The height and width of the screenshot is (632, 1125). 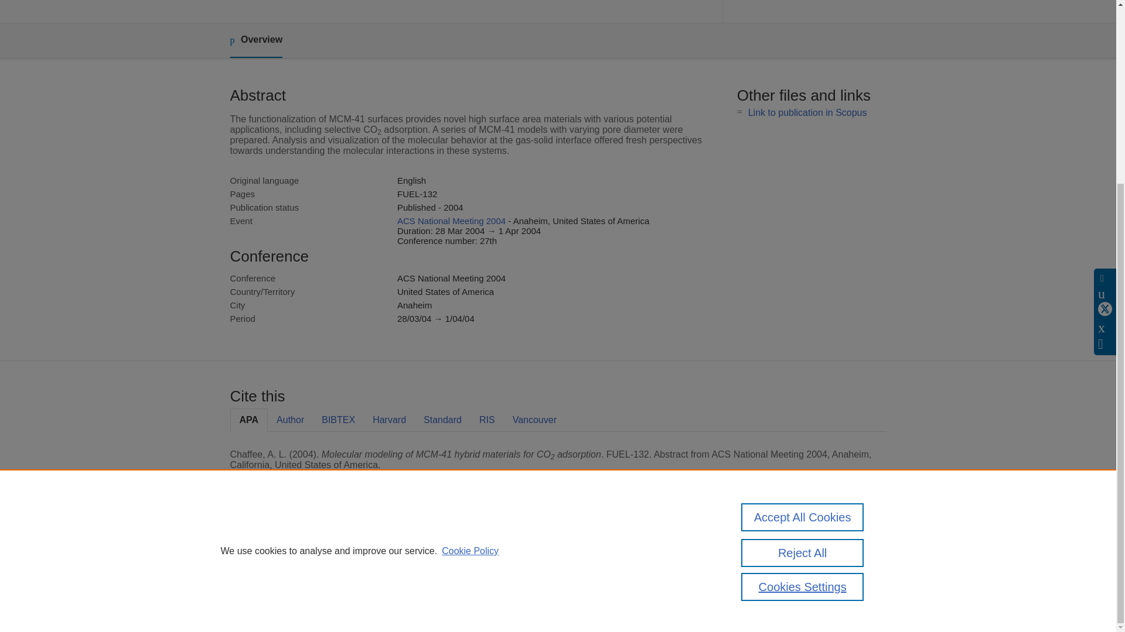 What do you see at coordinates (780, 551) in the screenshot?
I see `Monash University data protection policy` at bounding box center [780, 551].